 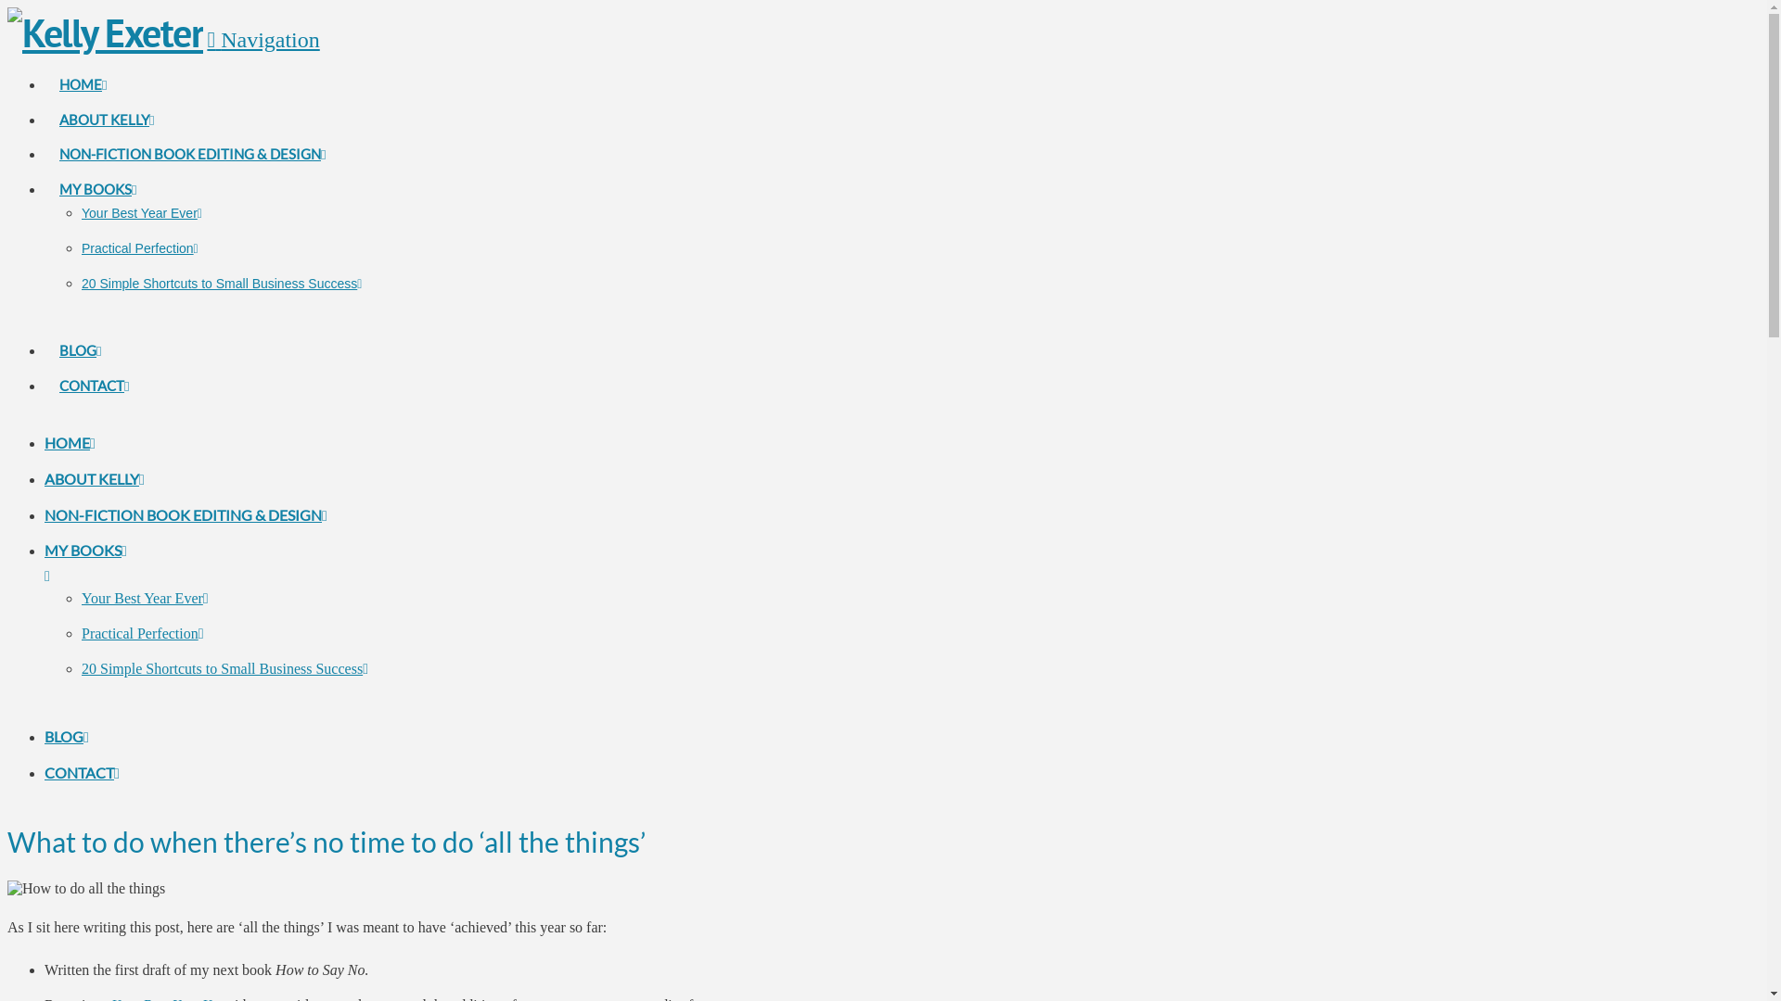 What do you see at coordinates (193, 128) in the screenshot?
I see `NON-FICTION BOOK EDITING & DESIGN` at bounding box center [193, 128].